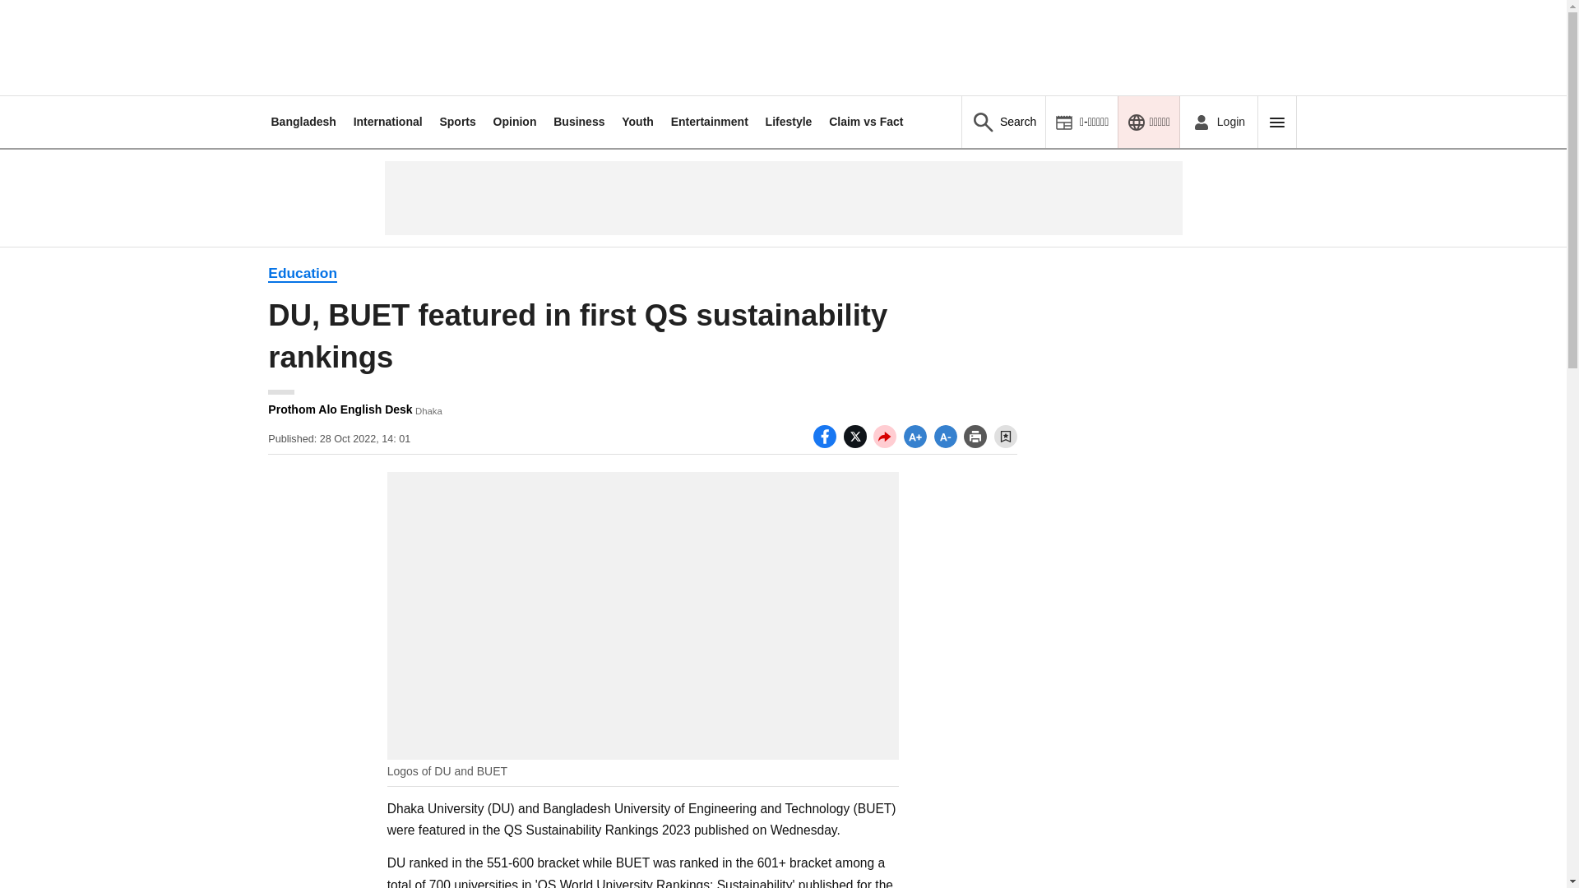 Image resolution: width=1579 pixels, height=888 pixels. What do you see at coordinates (303, 273) in the screenshot?
I see `Education` at bounding box center [303, 273].